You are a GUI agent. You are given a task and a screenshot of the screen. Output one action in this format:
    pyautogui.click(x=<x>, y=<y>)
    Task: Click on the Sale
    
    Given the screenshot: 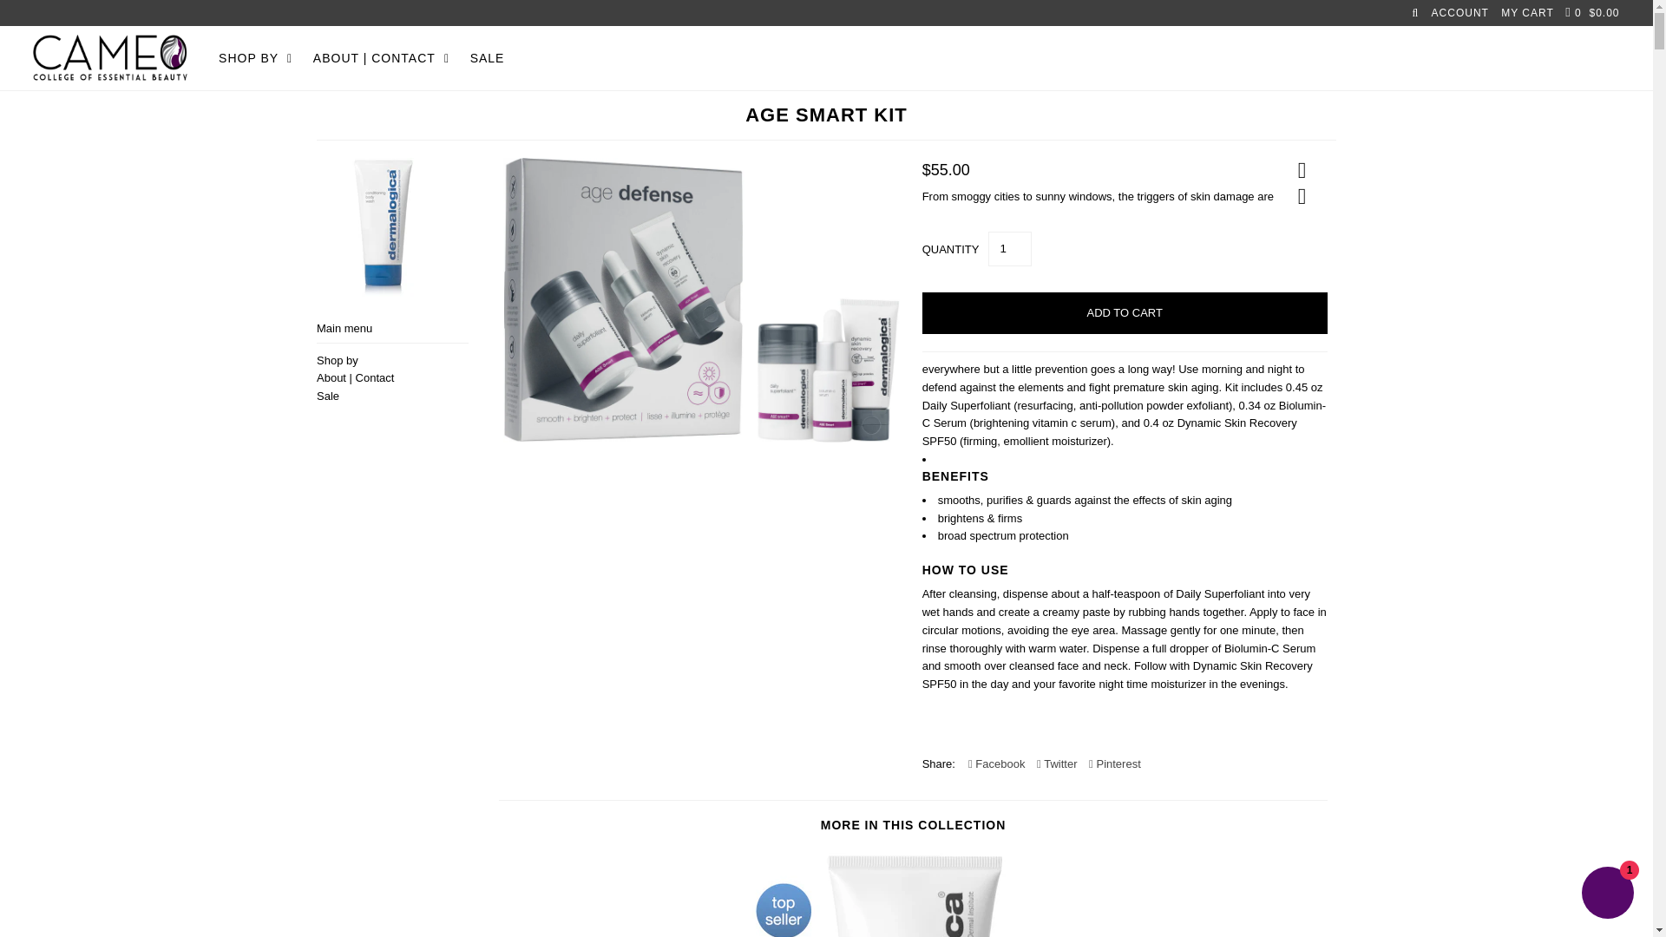 What is the action you would take?
    pyautogui.click(x=328, y=396)
    